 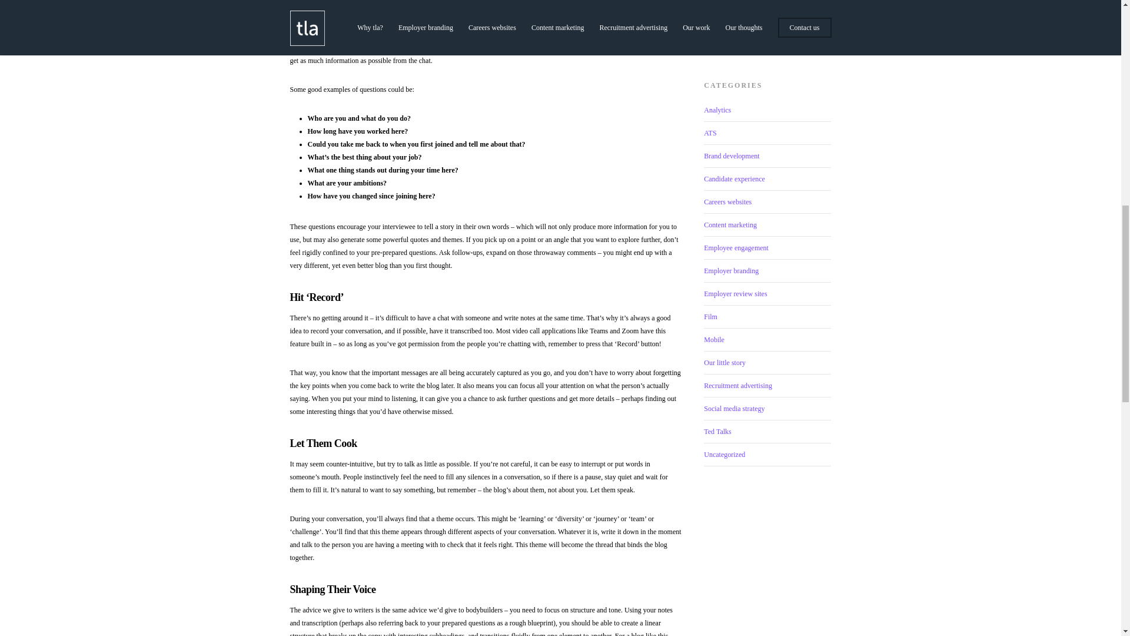 I want to click on Careers websites, so click(x=767, y=202).